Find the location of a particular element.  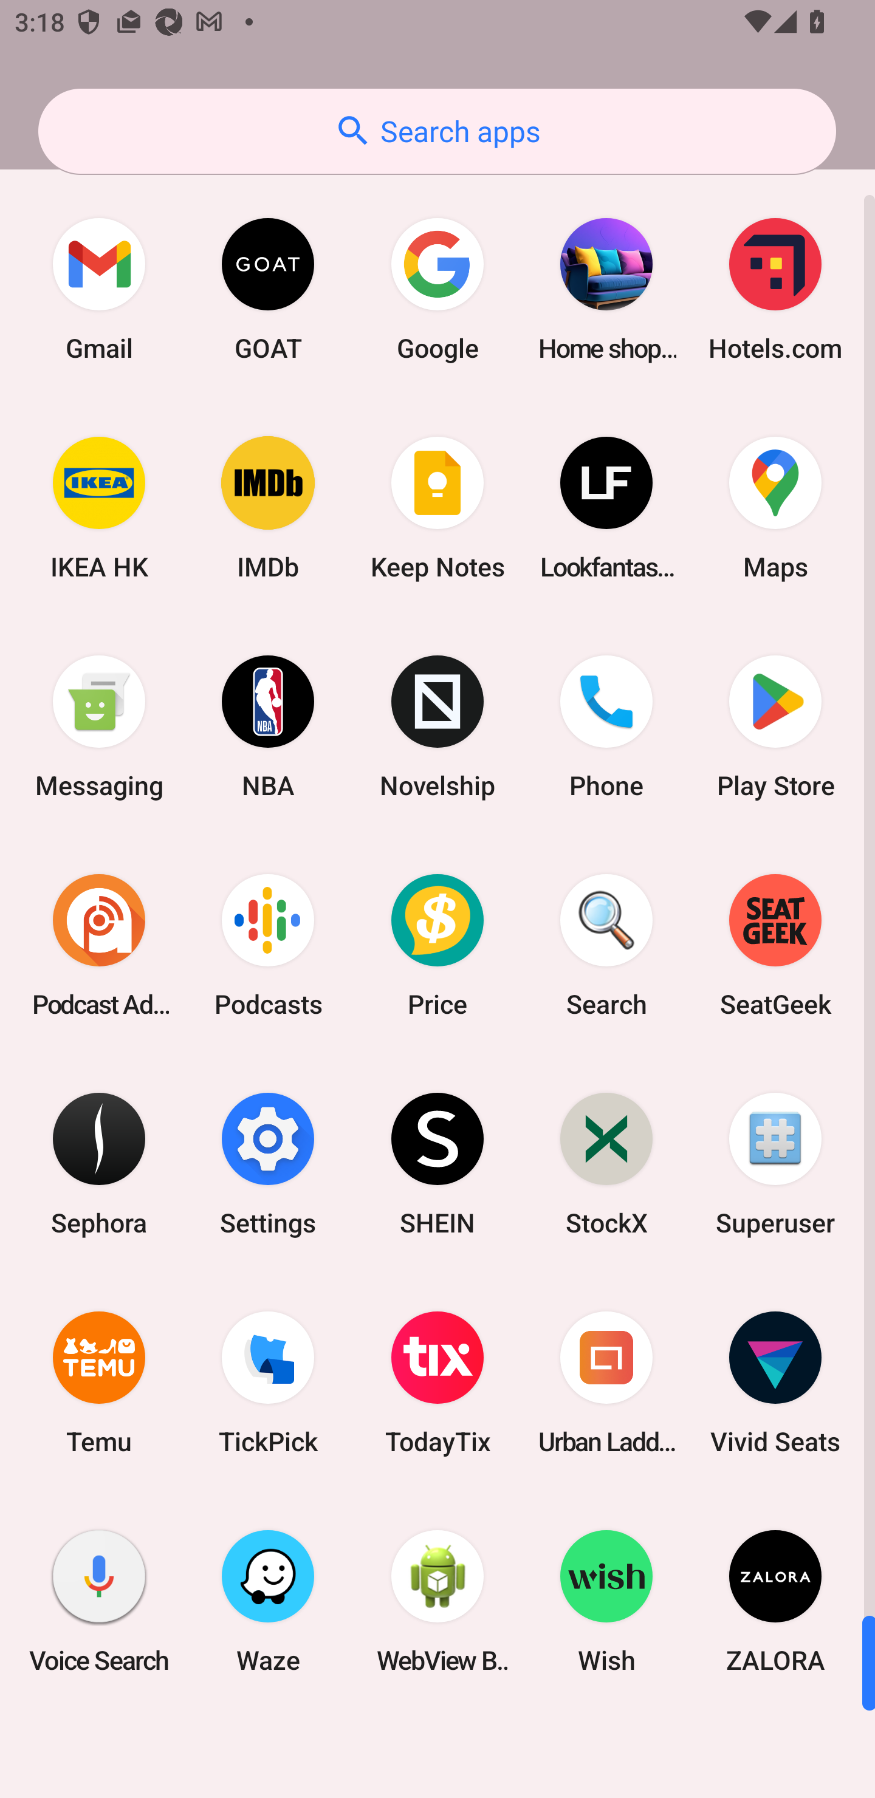

StockX is located at coordinates (606, 1163).